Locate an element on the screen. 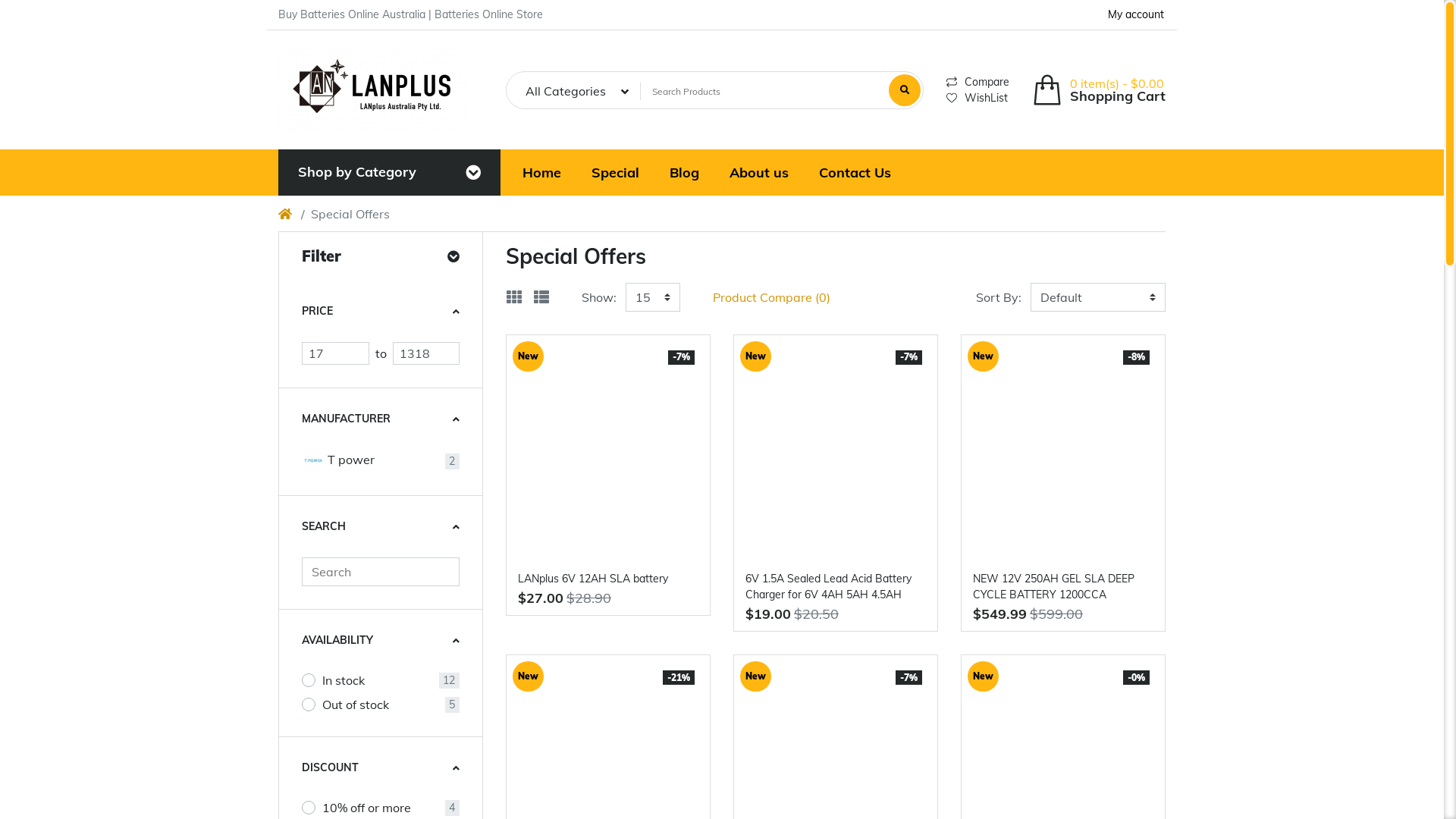 Image resolution: width=1456 pixels, height=819 pixels. Shopping Cart
0 item(s) - $0.00 is located at coordinates (1099, 89).